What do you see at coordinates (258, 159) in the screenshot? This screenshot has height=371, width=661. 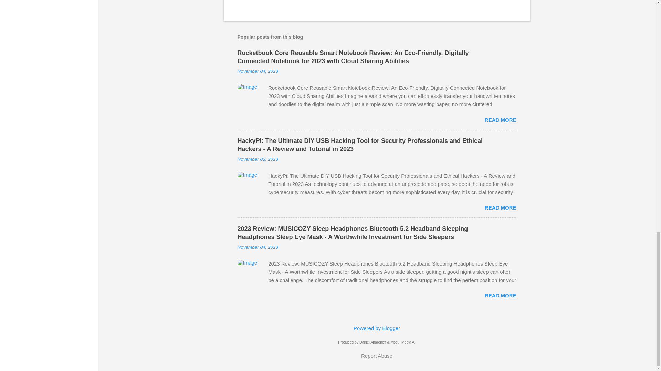 I see `November 03, 2023` at bounding box center [258, 159].